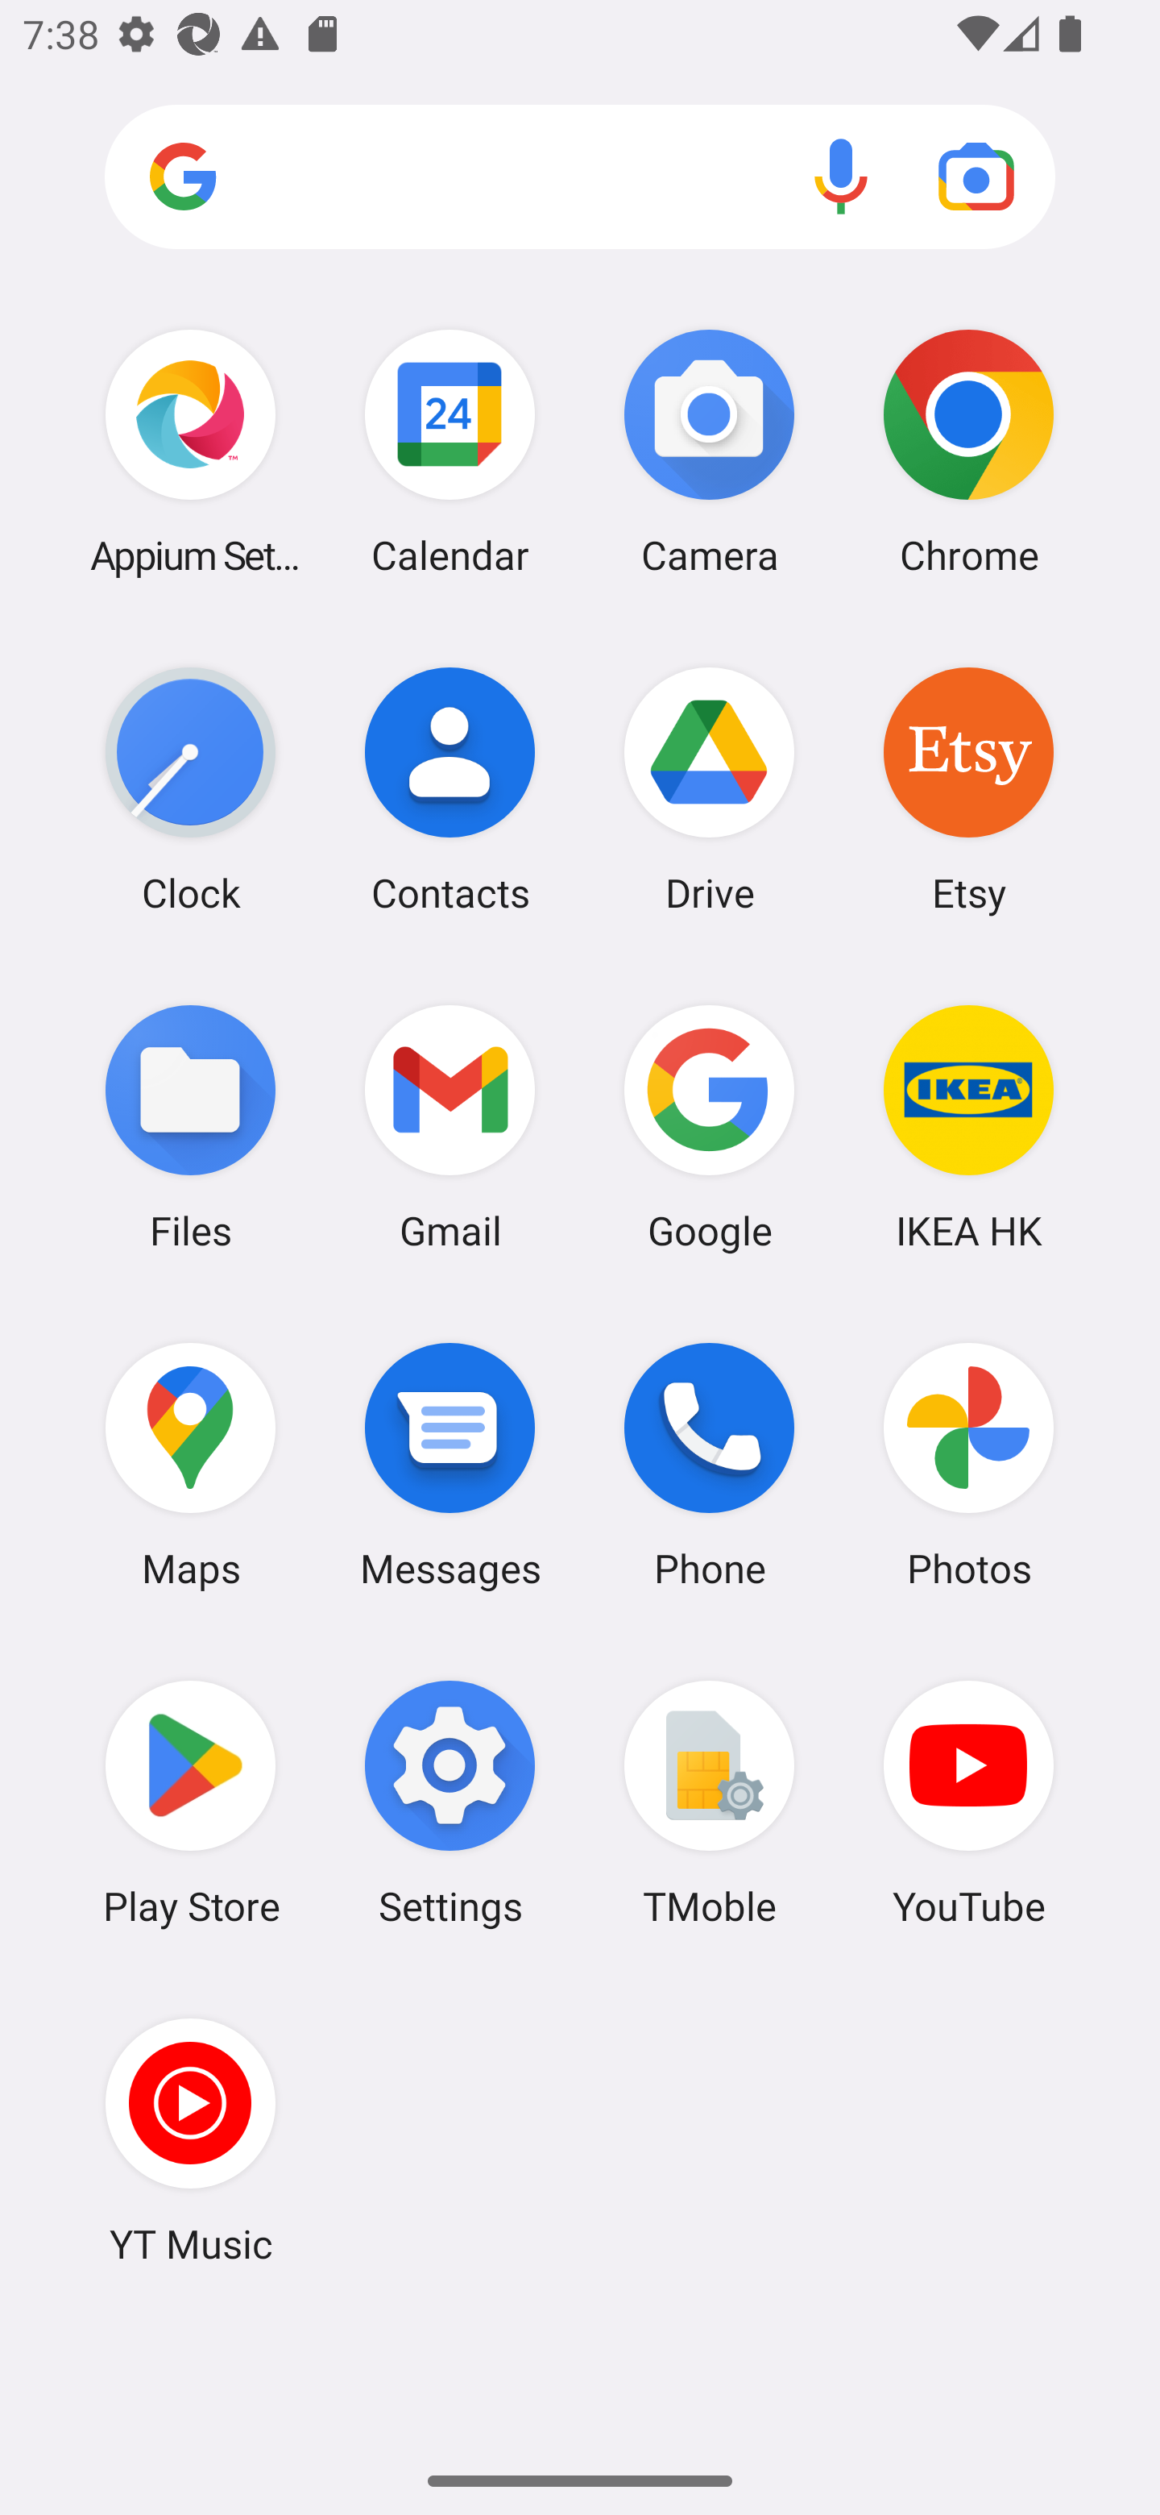 The width and height of the screenshot is (1160, 2515). Describe the element at coordinates (710, 451) in the screenshot. I see `Camera` at that location.